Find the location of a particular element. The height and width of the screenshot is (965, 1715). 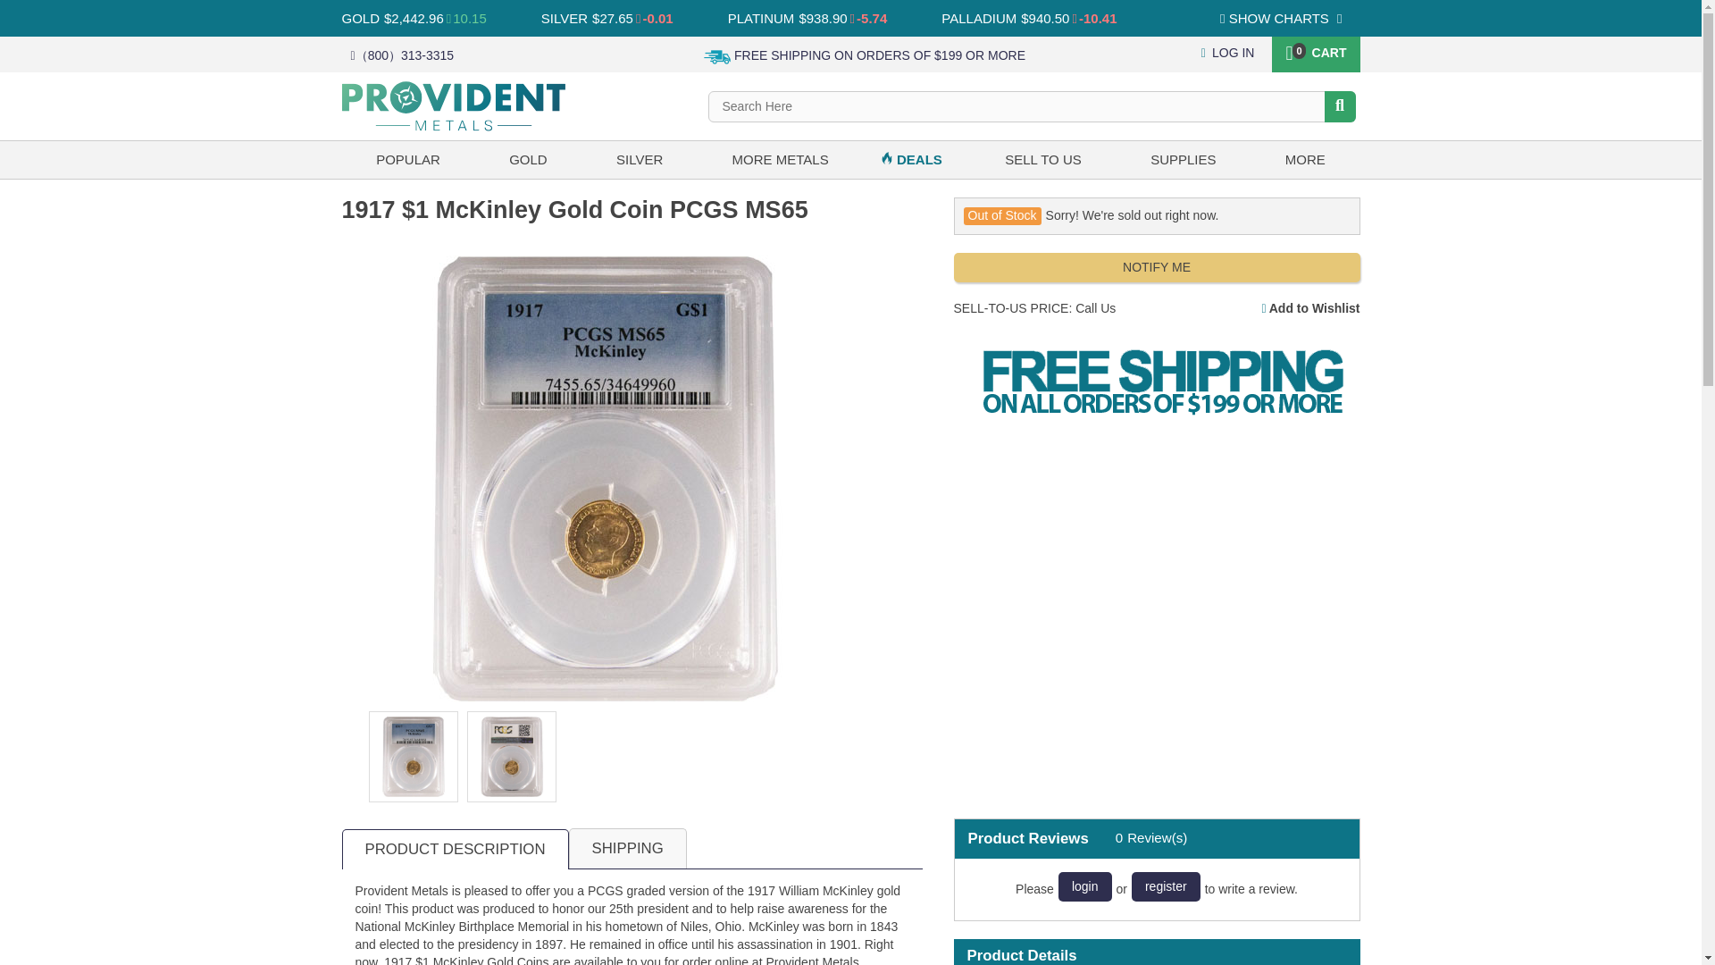

PLATINUM is located at coordinates (761, 18).